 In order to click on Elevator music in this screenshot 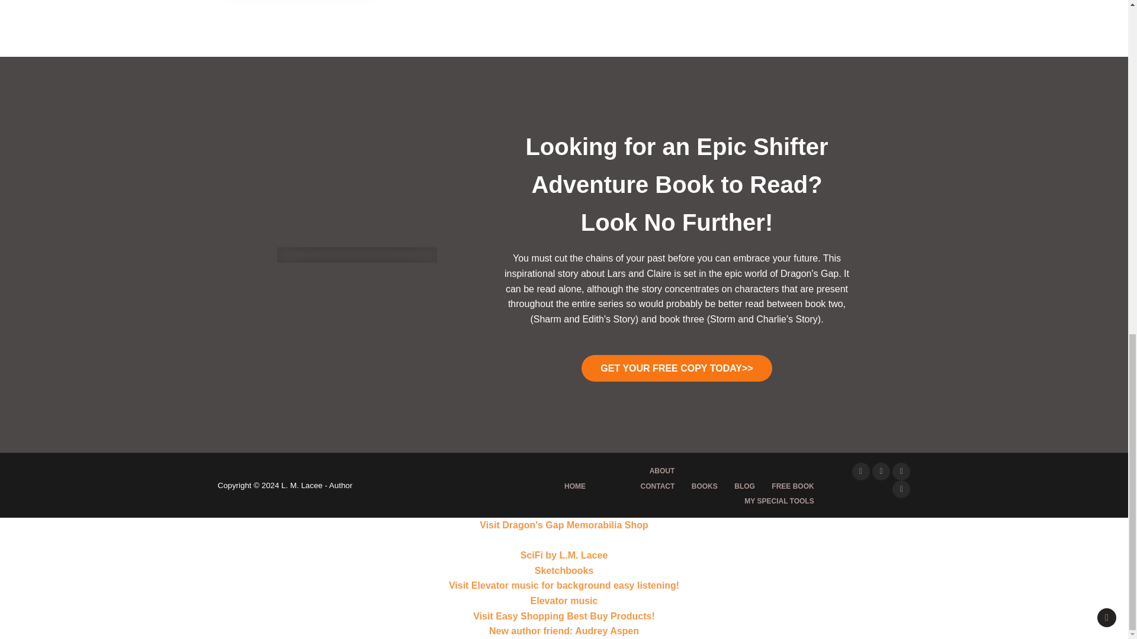, I will do `click(564, 600)`.